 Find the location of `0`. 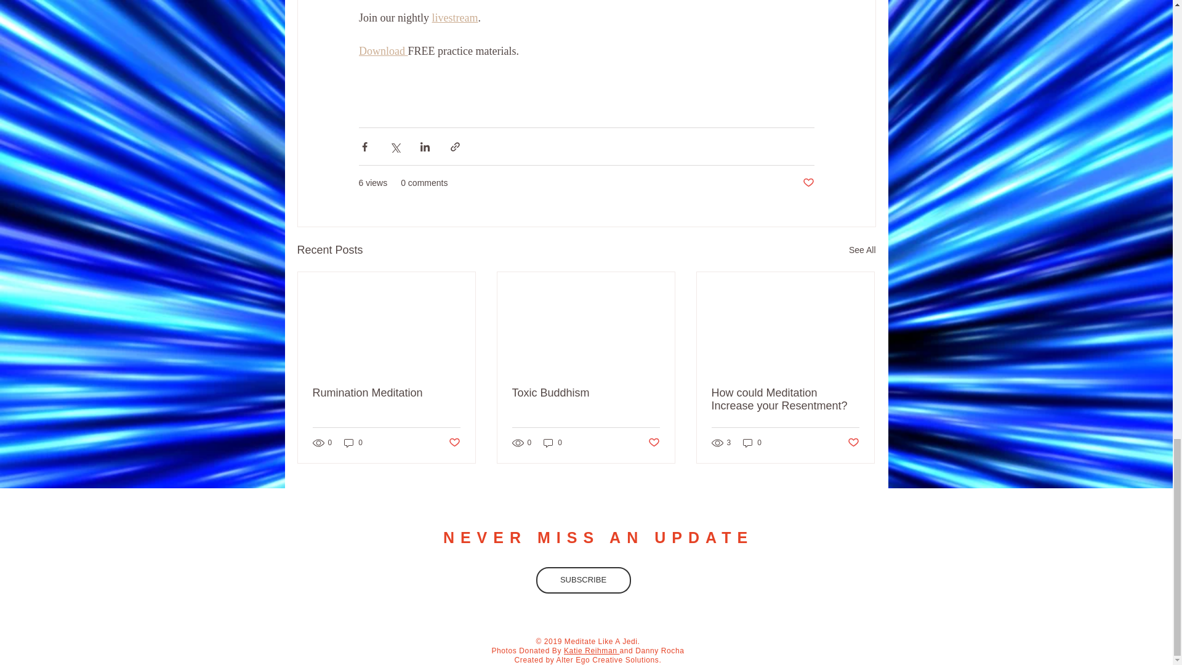

0 is located at coordinates (353, 443).